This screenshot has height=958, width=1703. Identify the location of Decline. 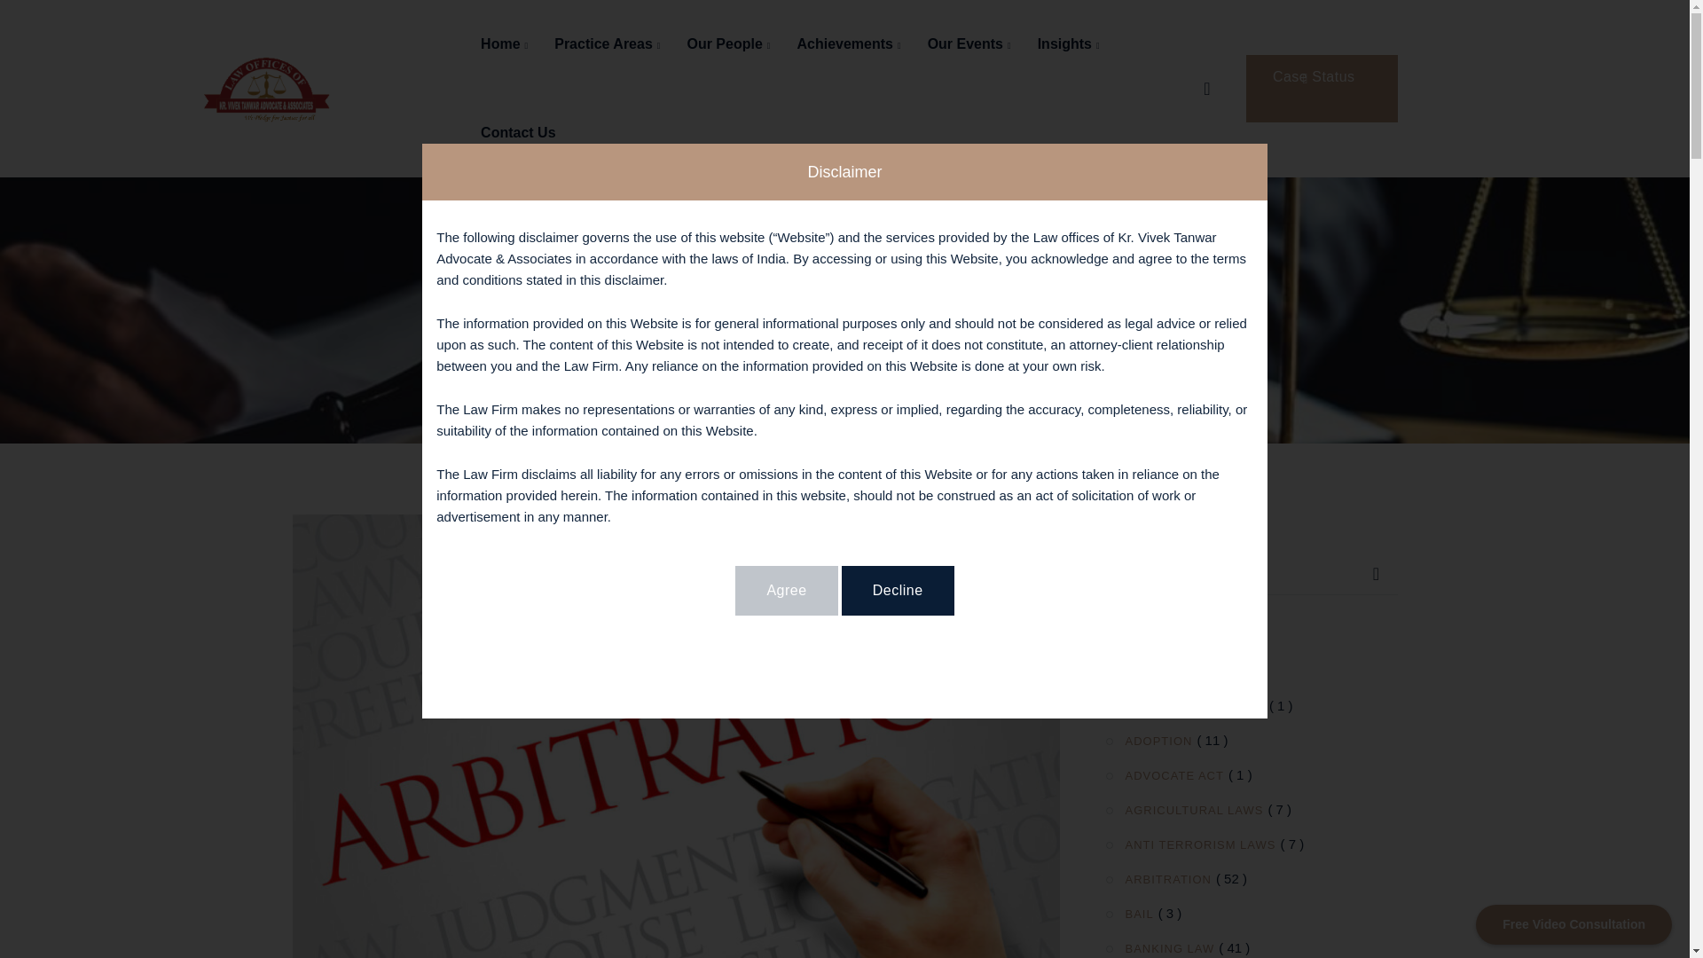
(898, 591).